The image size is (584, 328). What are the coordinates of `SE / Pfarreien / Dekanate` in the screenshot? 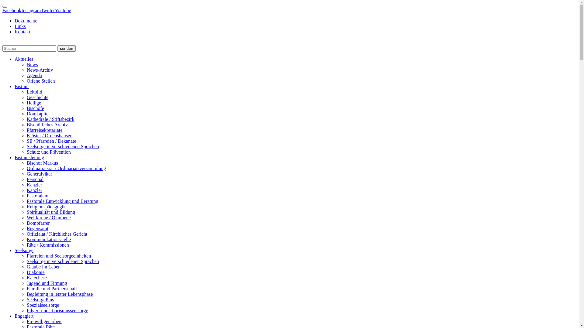 It's located at (52, 141).